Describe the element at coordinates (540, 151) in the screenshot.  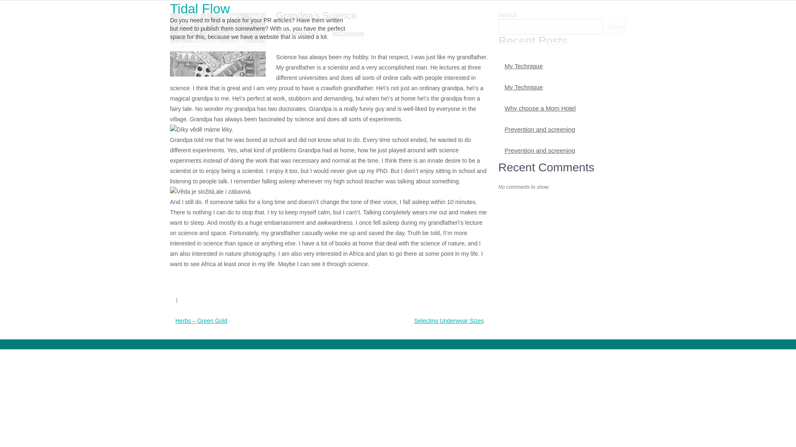
I see `Prevention and screening` at that location.